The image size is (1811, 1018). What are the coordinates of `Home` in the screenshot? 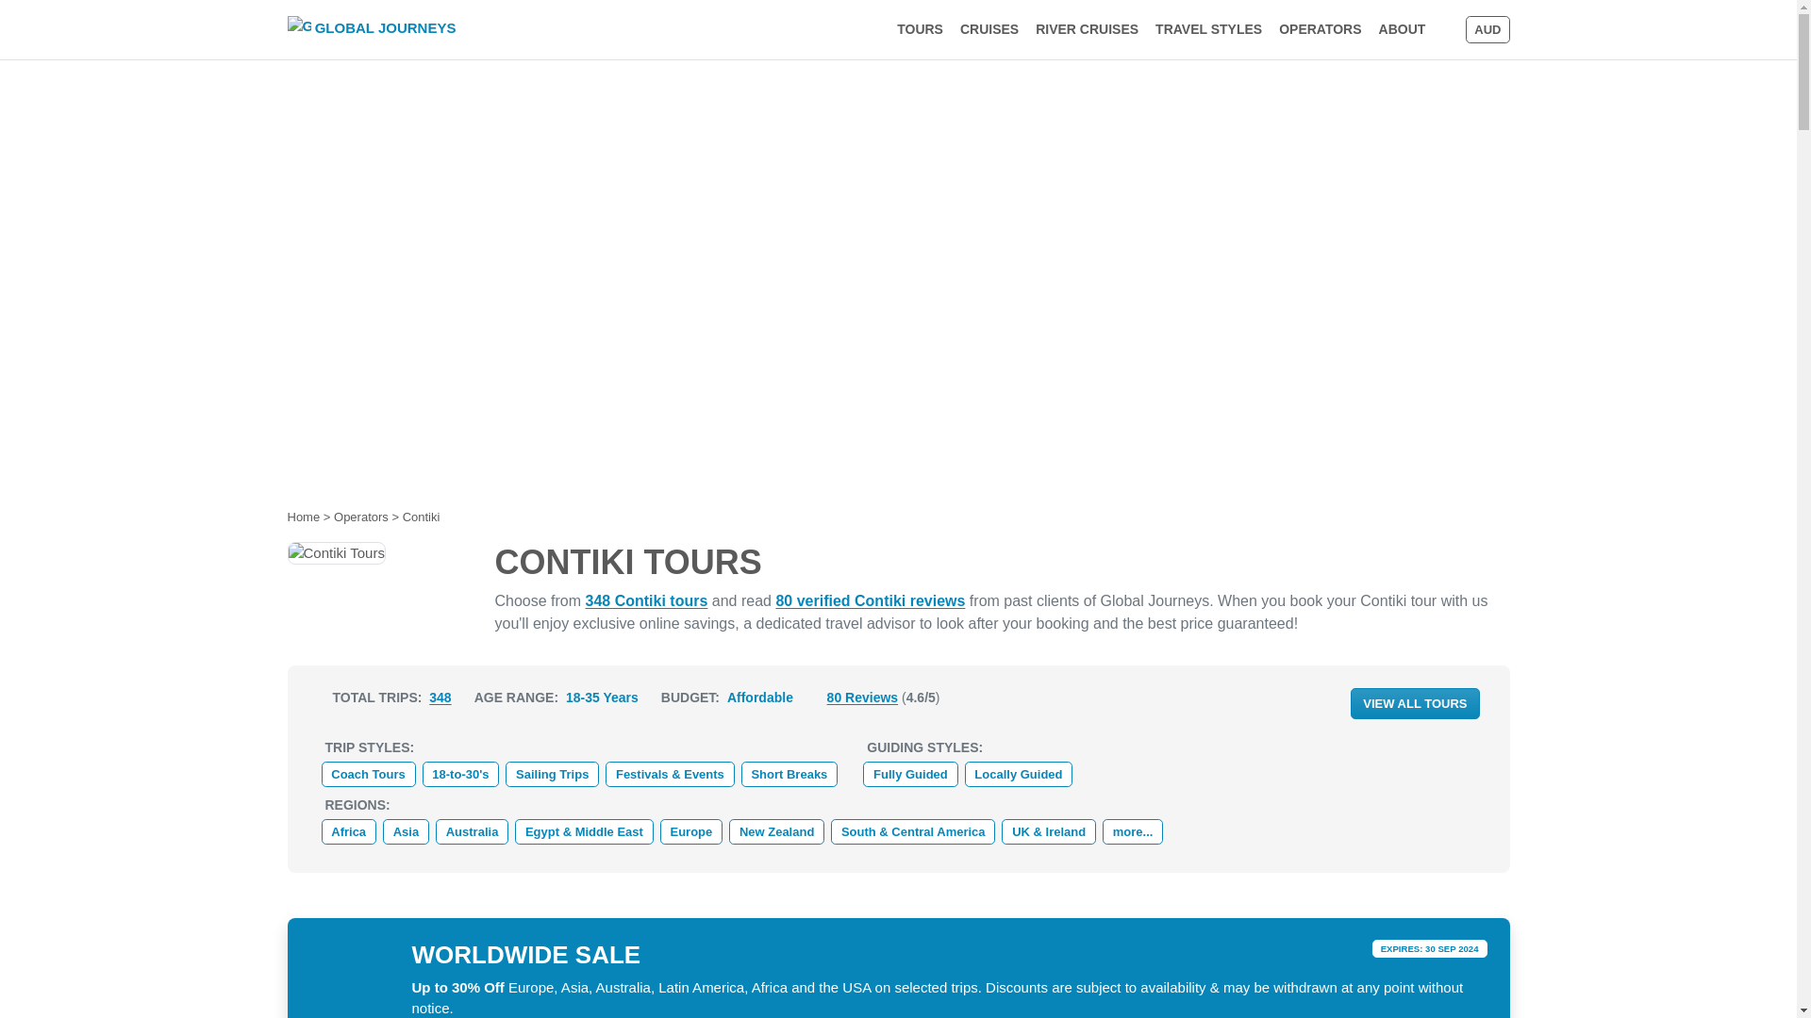 It's located at (303, 517).